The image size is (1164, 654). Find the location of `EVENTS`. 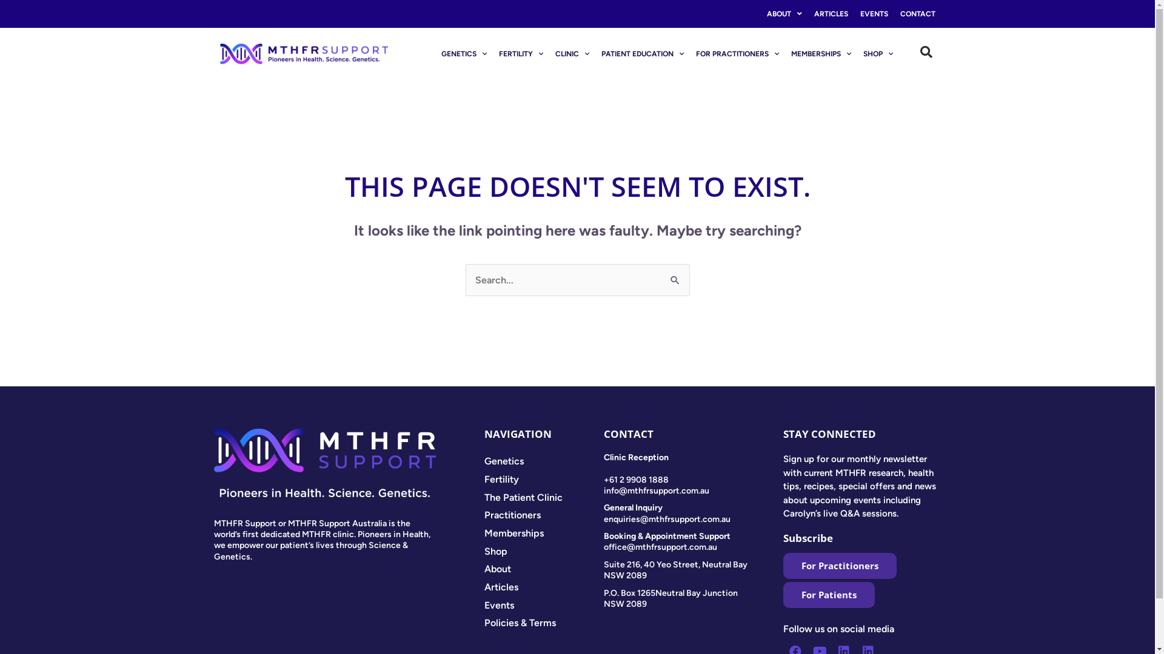

EVENTS is located at coordinates (874, 14).